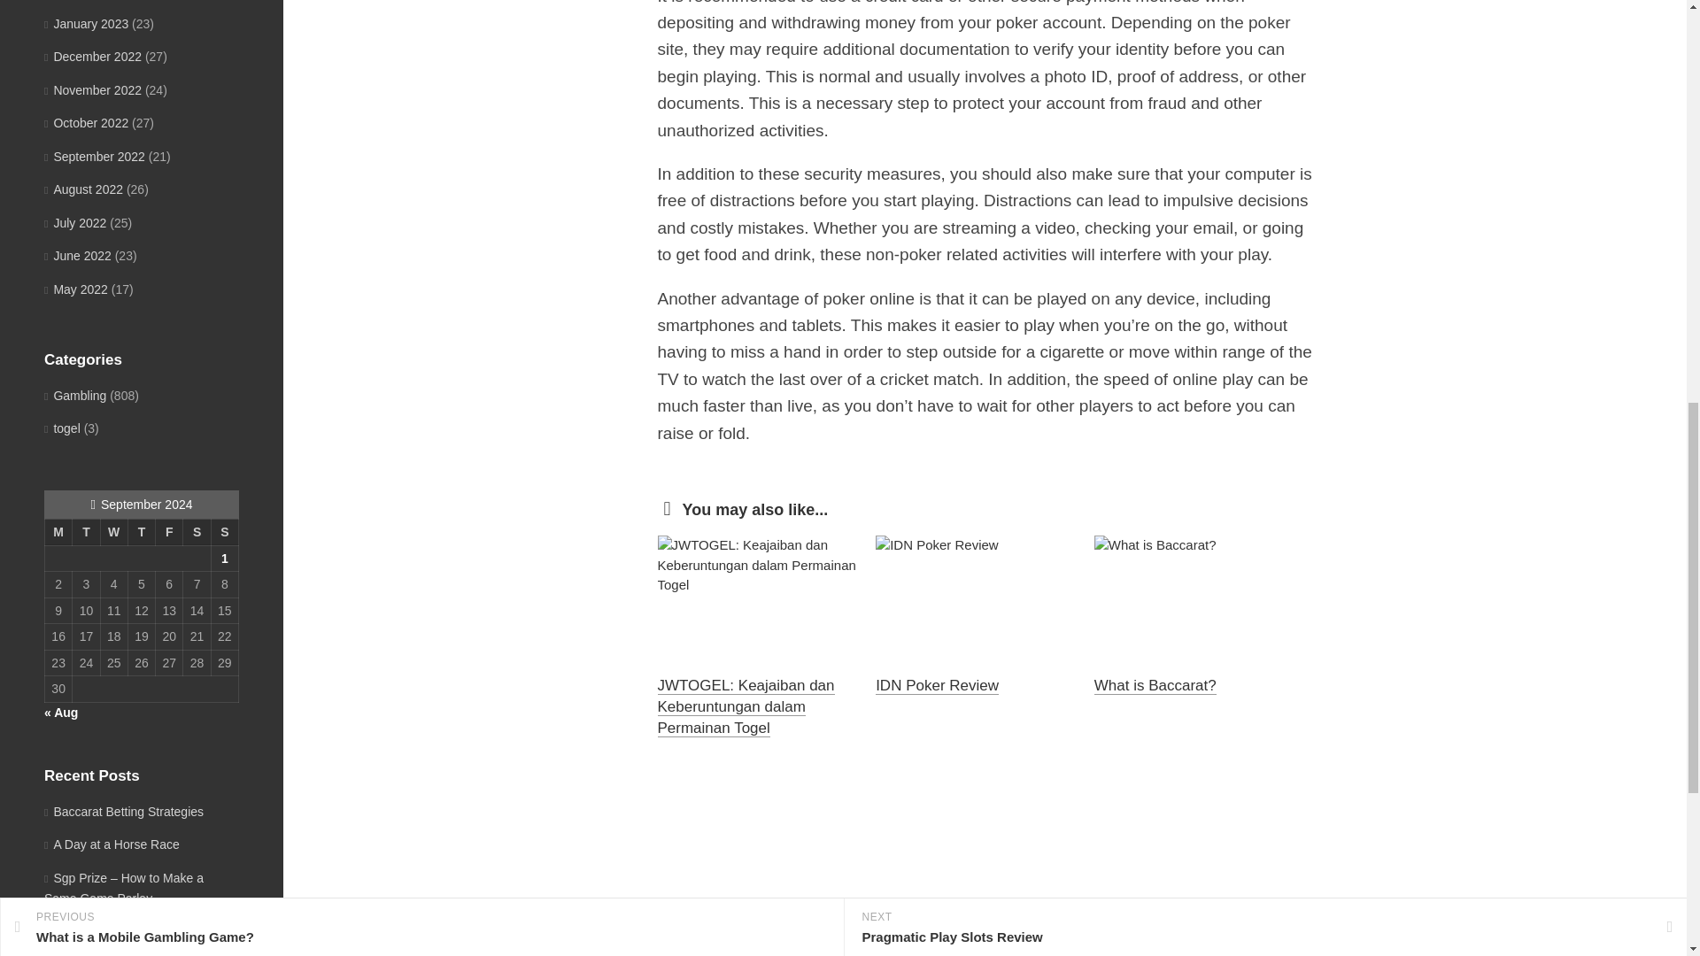 The image size is (1700, 956). I want to click on Tuesday, so click(87, 531).